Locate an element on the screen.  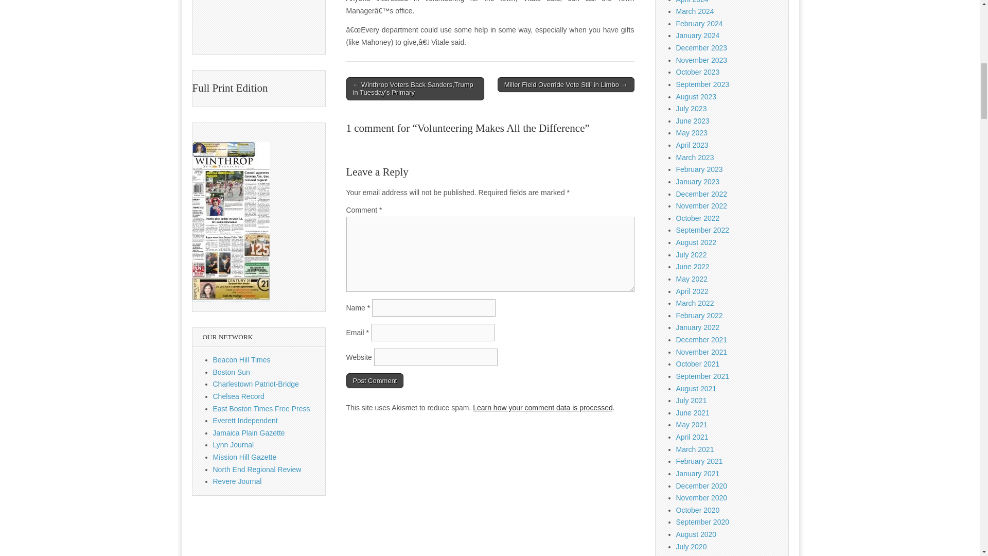
Everett Independent is located at coordinates (245, 420).